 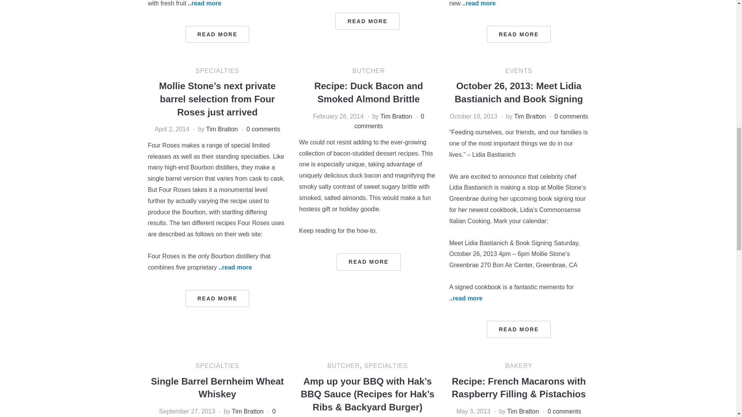 I want to click on ..read more, so click(x=205, y=3).